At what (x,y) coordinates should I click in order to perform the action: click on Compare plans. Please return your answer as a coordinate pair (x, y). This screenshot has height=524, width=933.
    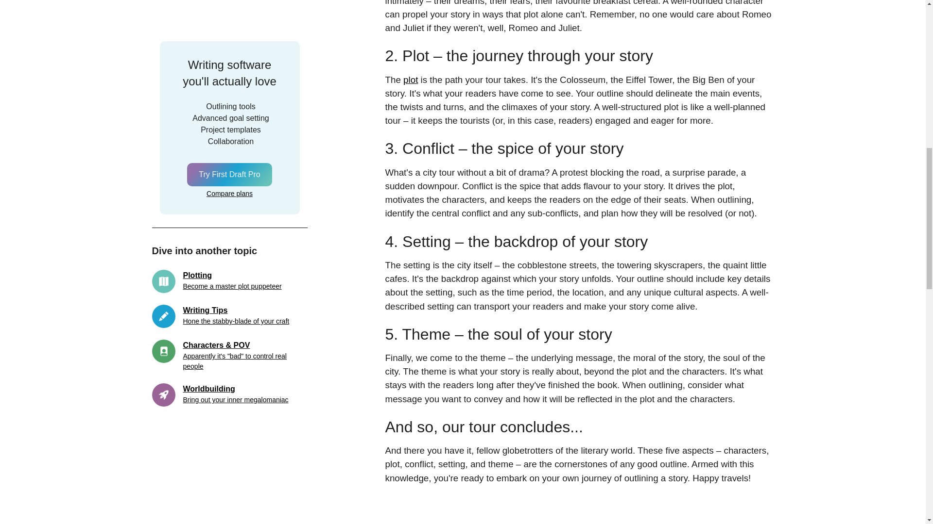
    Looking at the image, I should click on (229, 6).